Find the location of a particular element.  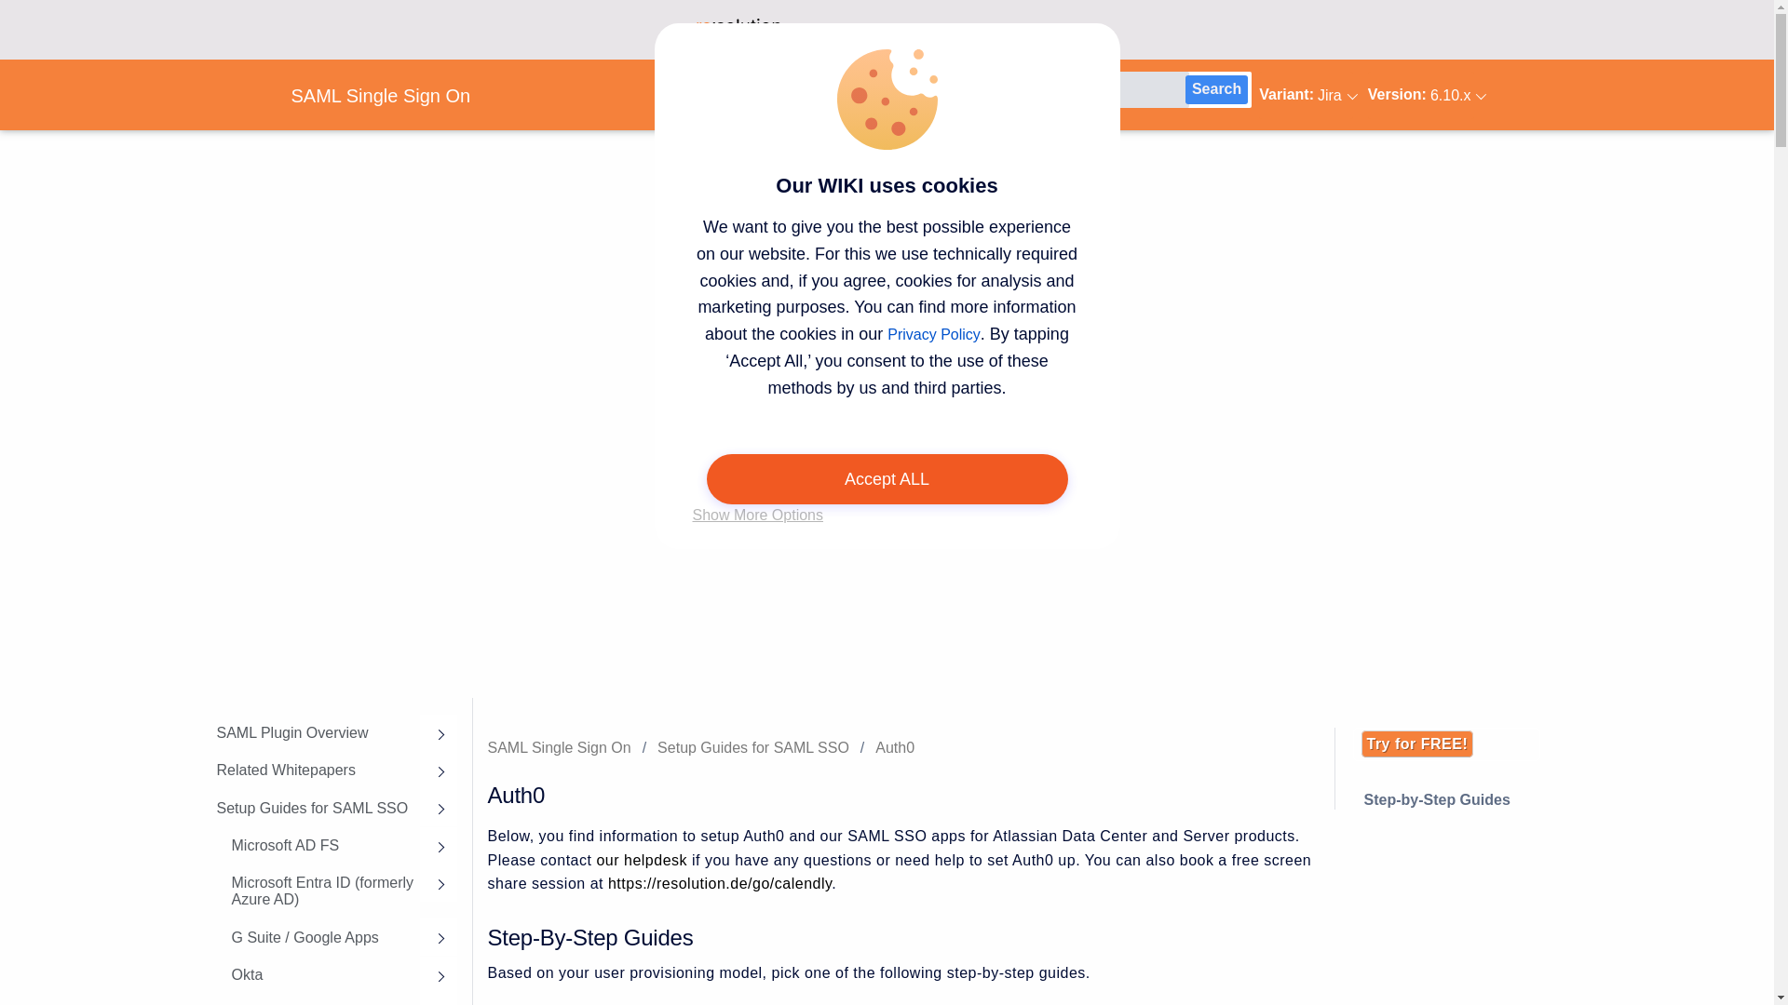

Show More Options is located at coordinates (758, 516).